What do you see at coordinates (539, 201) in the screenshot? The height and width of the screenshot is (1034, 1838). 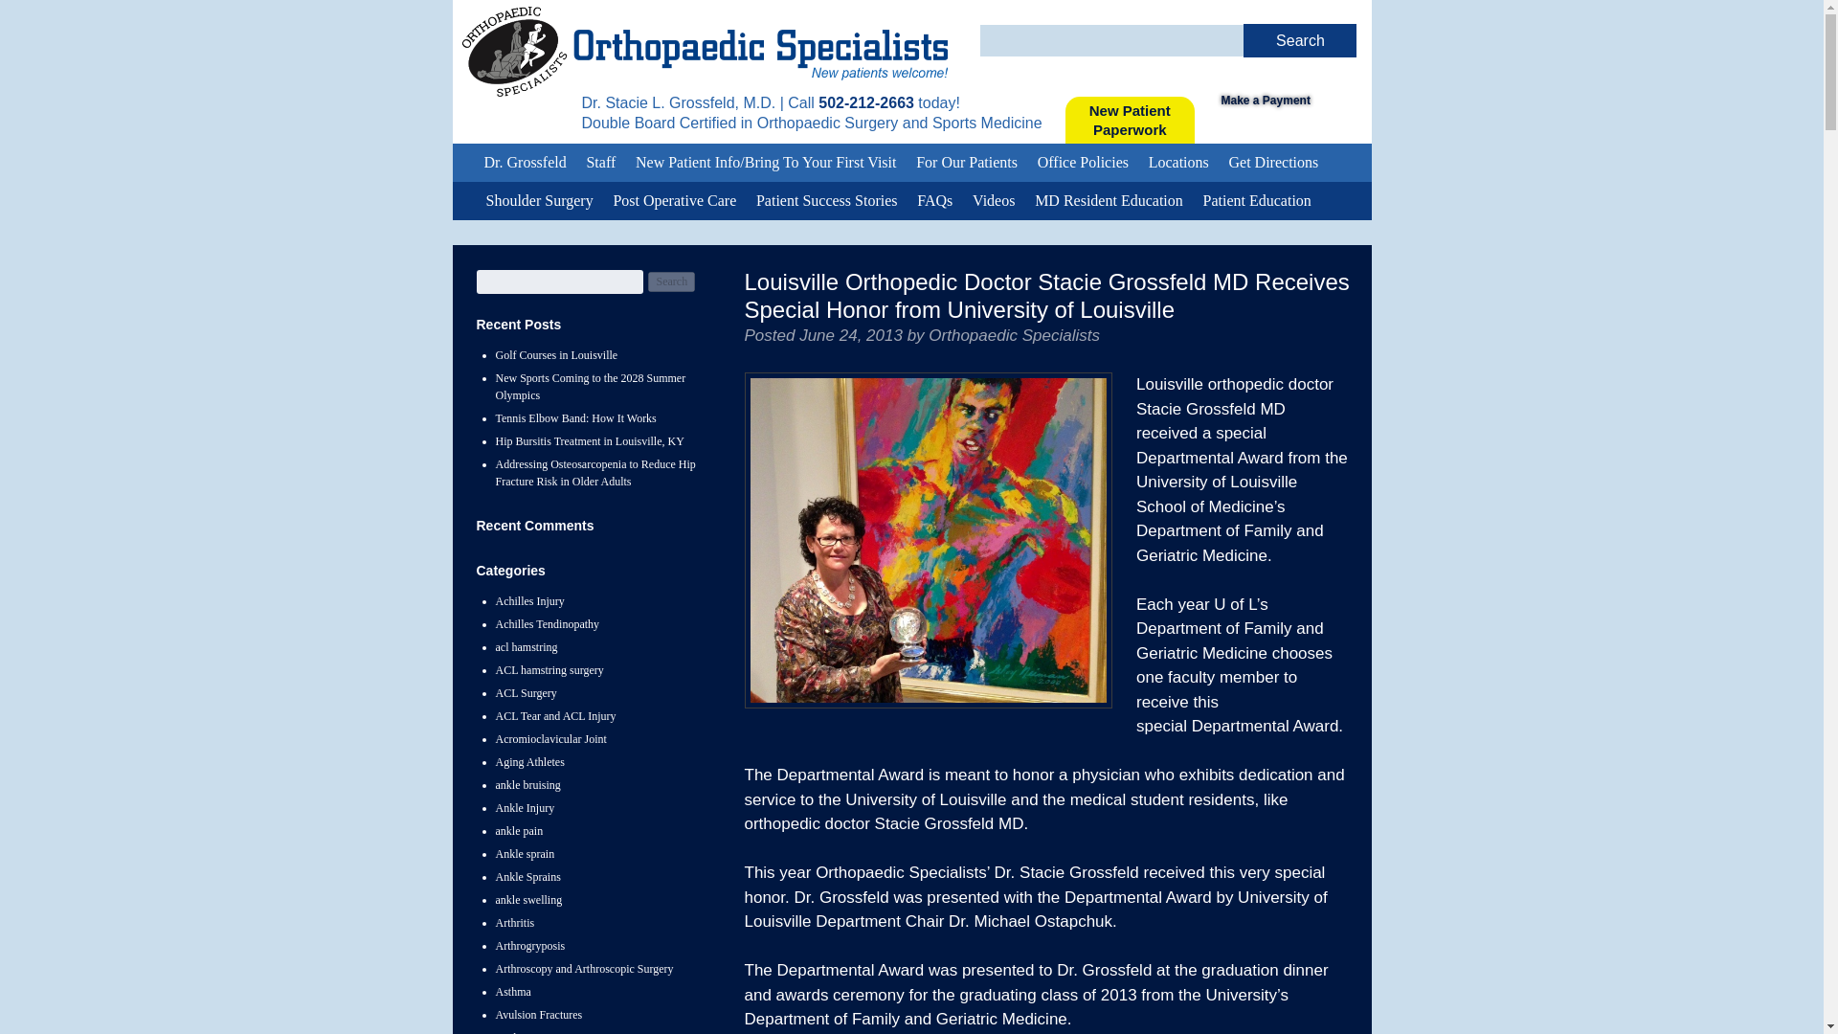 I see `Patient Success Stories` at bounding box center [539, 201].